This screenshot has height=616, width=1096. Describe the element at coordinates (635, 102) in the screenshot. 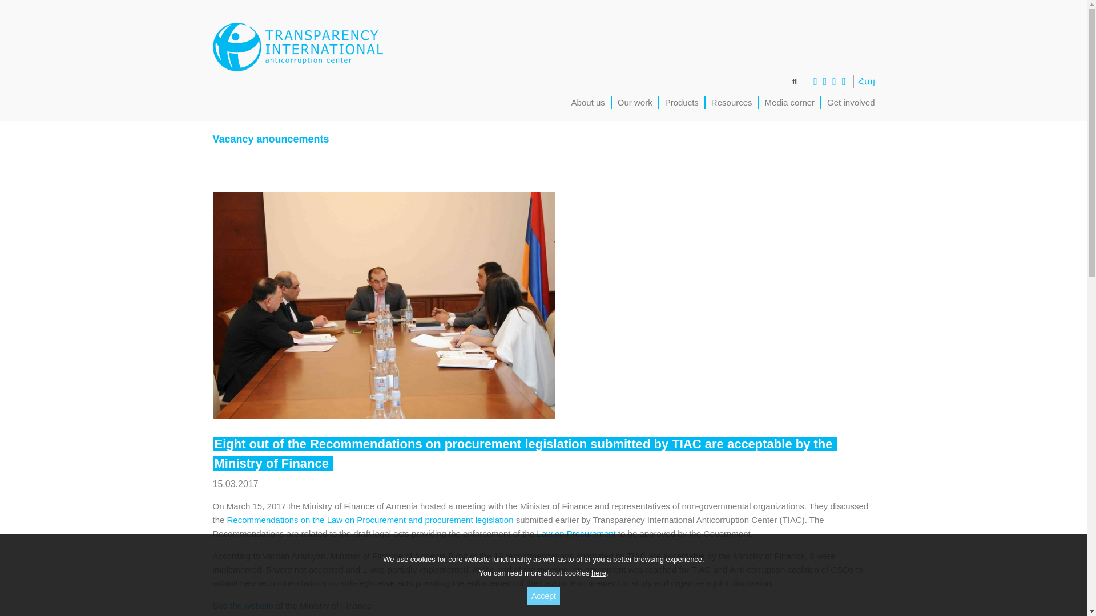

I see `Our work` at that location.